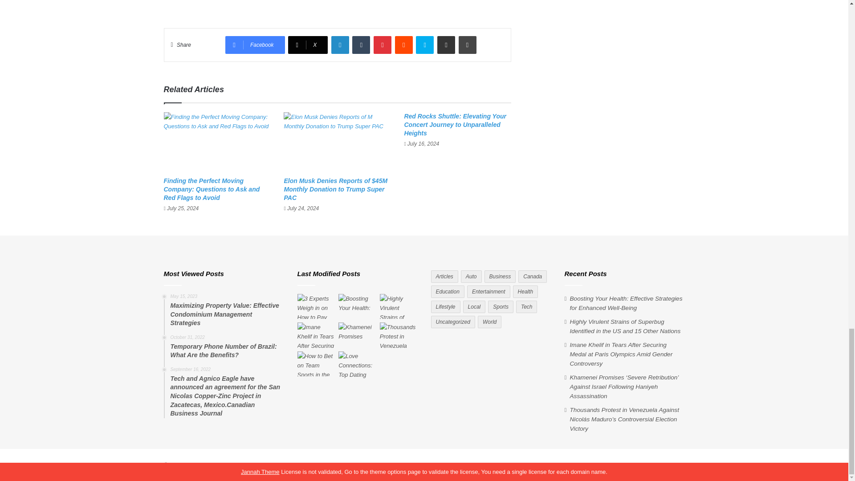  Describe the element at coordinates (383, 45) in the screenshot. I see `Pinterest` at that location.